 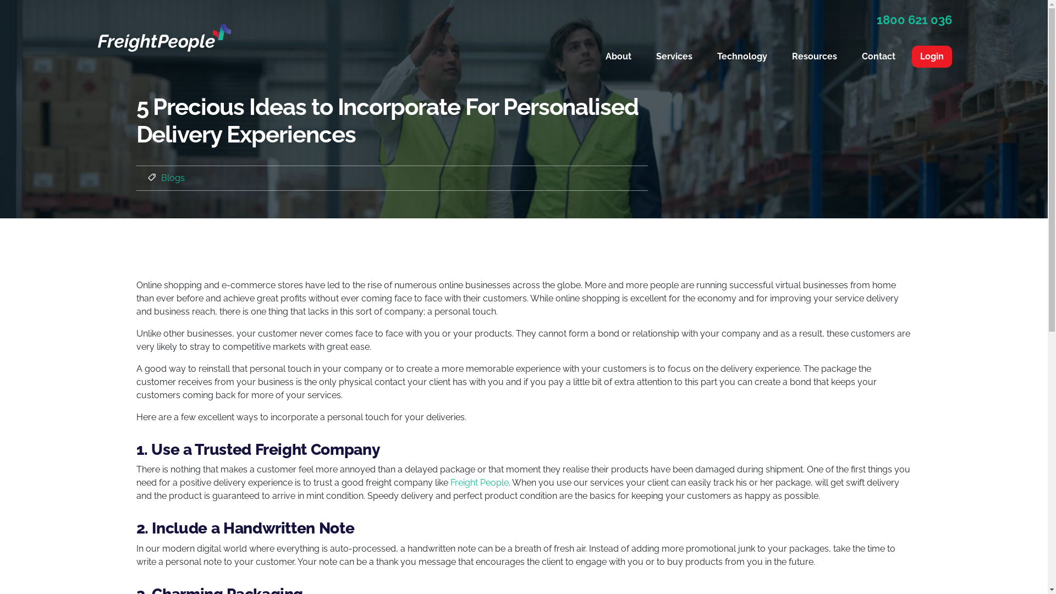 What do you see at coordinates (479, 483) in the screenshot?
I see `Freight People` at bounding box center [479, 483].